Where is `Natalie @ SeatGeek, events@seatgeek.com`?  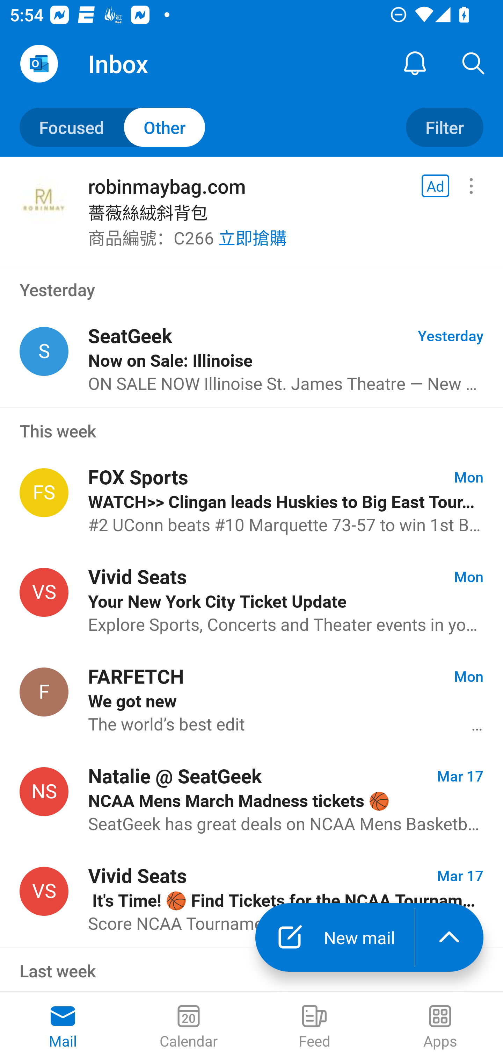
Natalie @ SeatGeek, events@seatgeek.com is located at coordinates (44, 792).